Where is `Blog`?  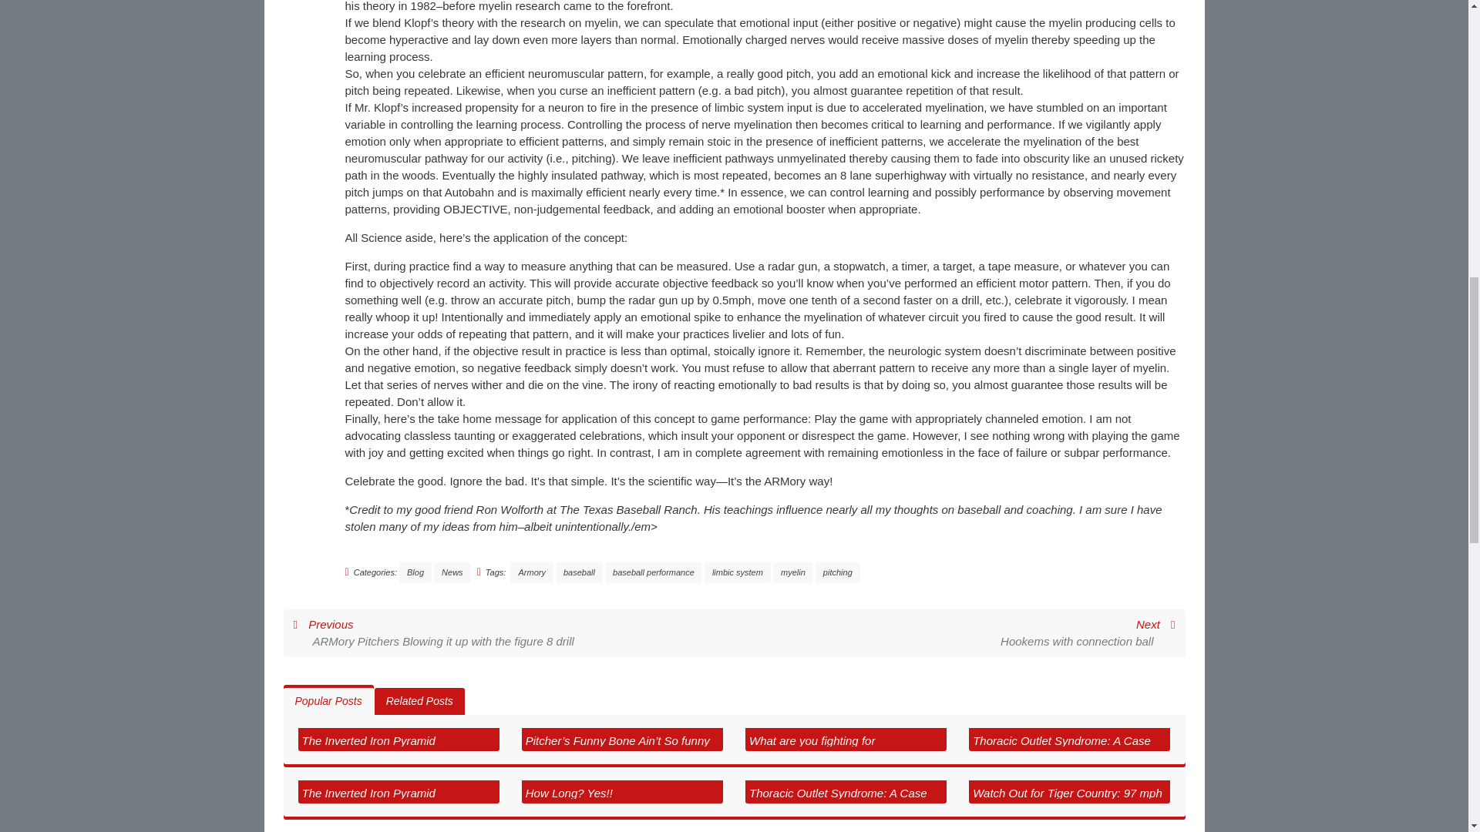 Blog is located at coordinates (837, 573).